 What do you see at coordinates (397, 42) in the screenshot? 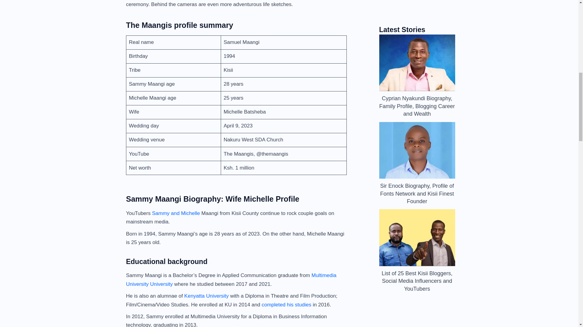
I see `Biography` at bounding box center [397, 42].